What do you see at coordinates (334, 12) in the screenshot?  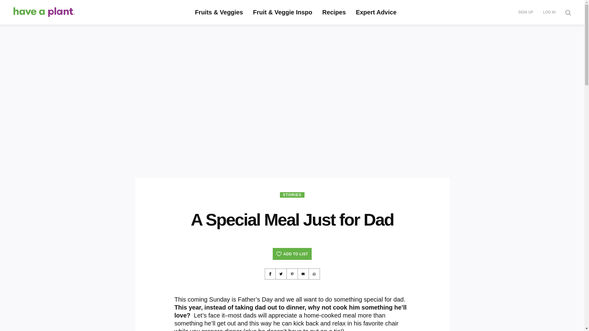 I see `Recipes` at bounding box center [334, 12].